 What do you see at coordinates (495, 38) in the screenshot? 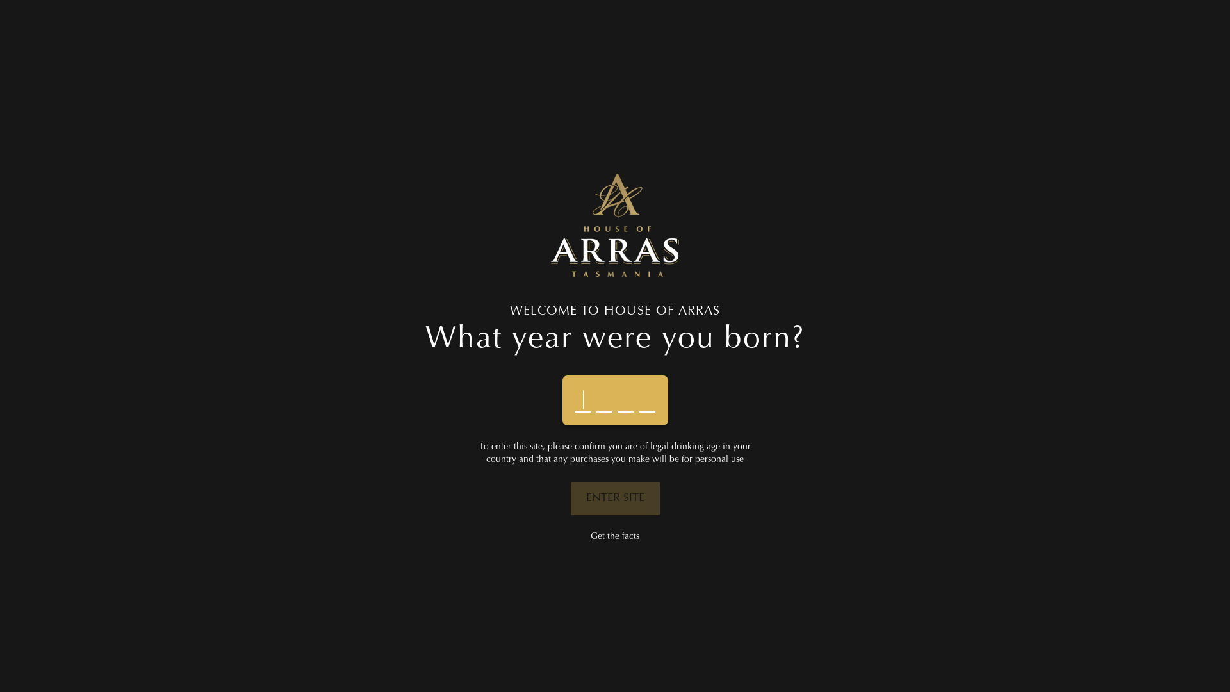
I see `Cellar Door` at bounding box center [495, 38].